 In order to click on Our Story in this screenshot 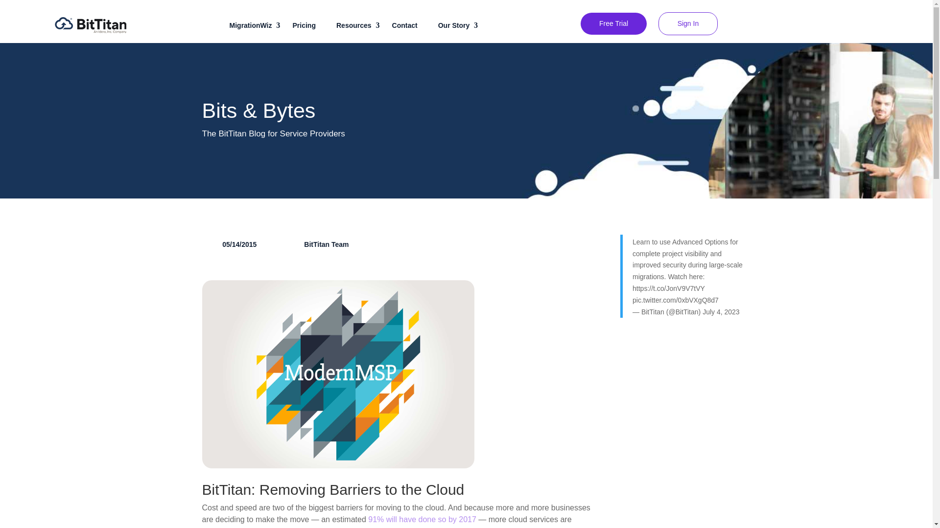, I will do `click(458, 25)`.